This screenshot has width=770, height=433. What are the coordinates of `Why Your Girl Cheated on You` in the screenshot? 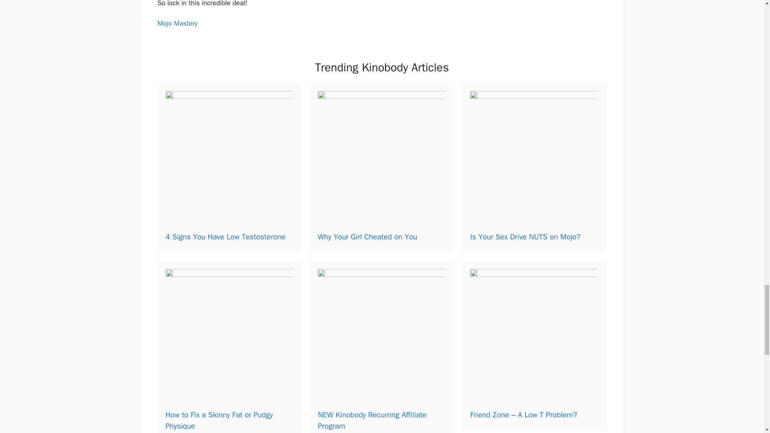 It's located at (367, 237).